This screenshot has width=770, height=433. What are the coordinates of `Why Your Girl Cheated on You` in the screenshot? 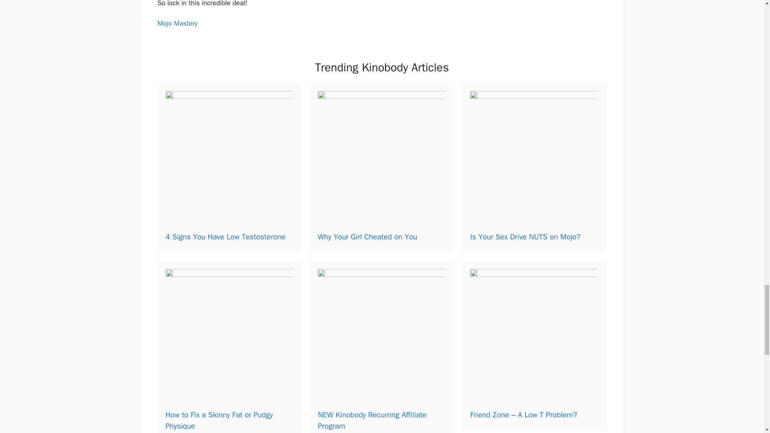 It's located at (367, 237).